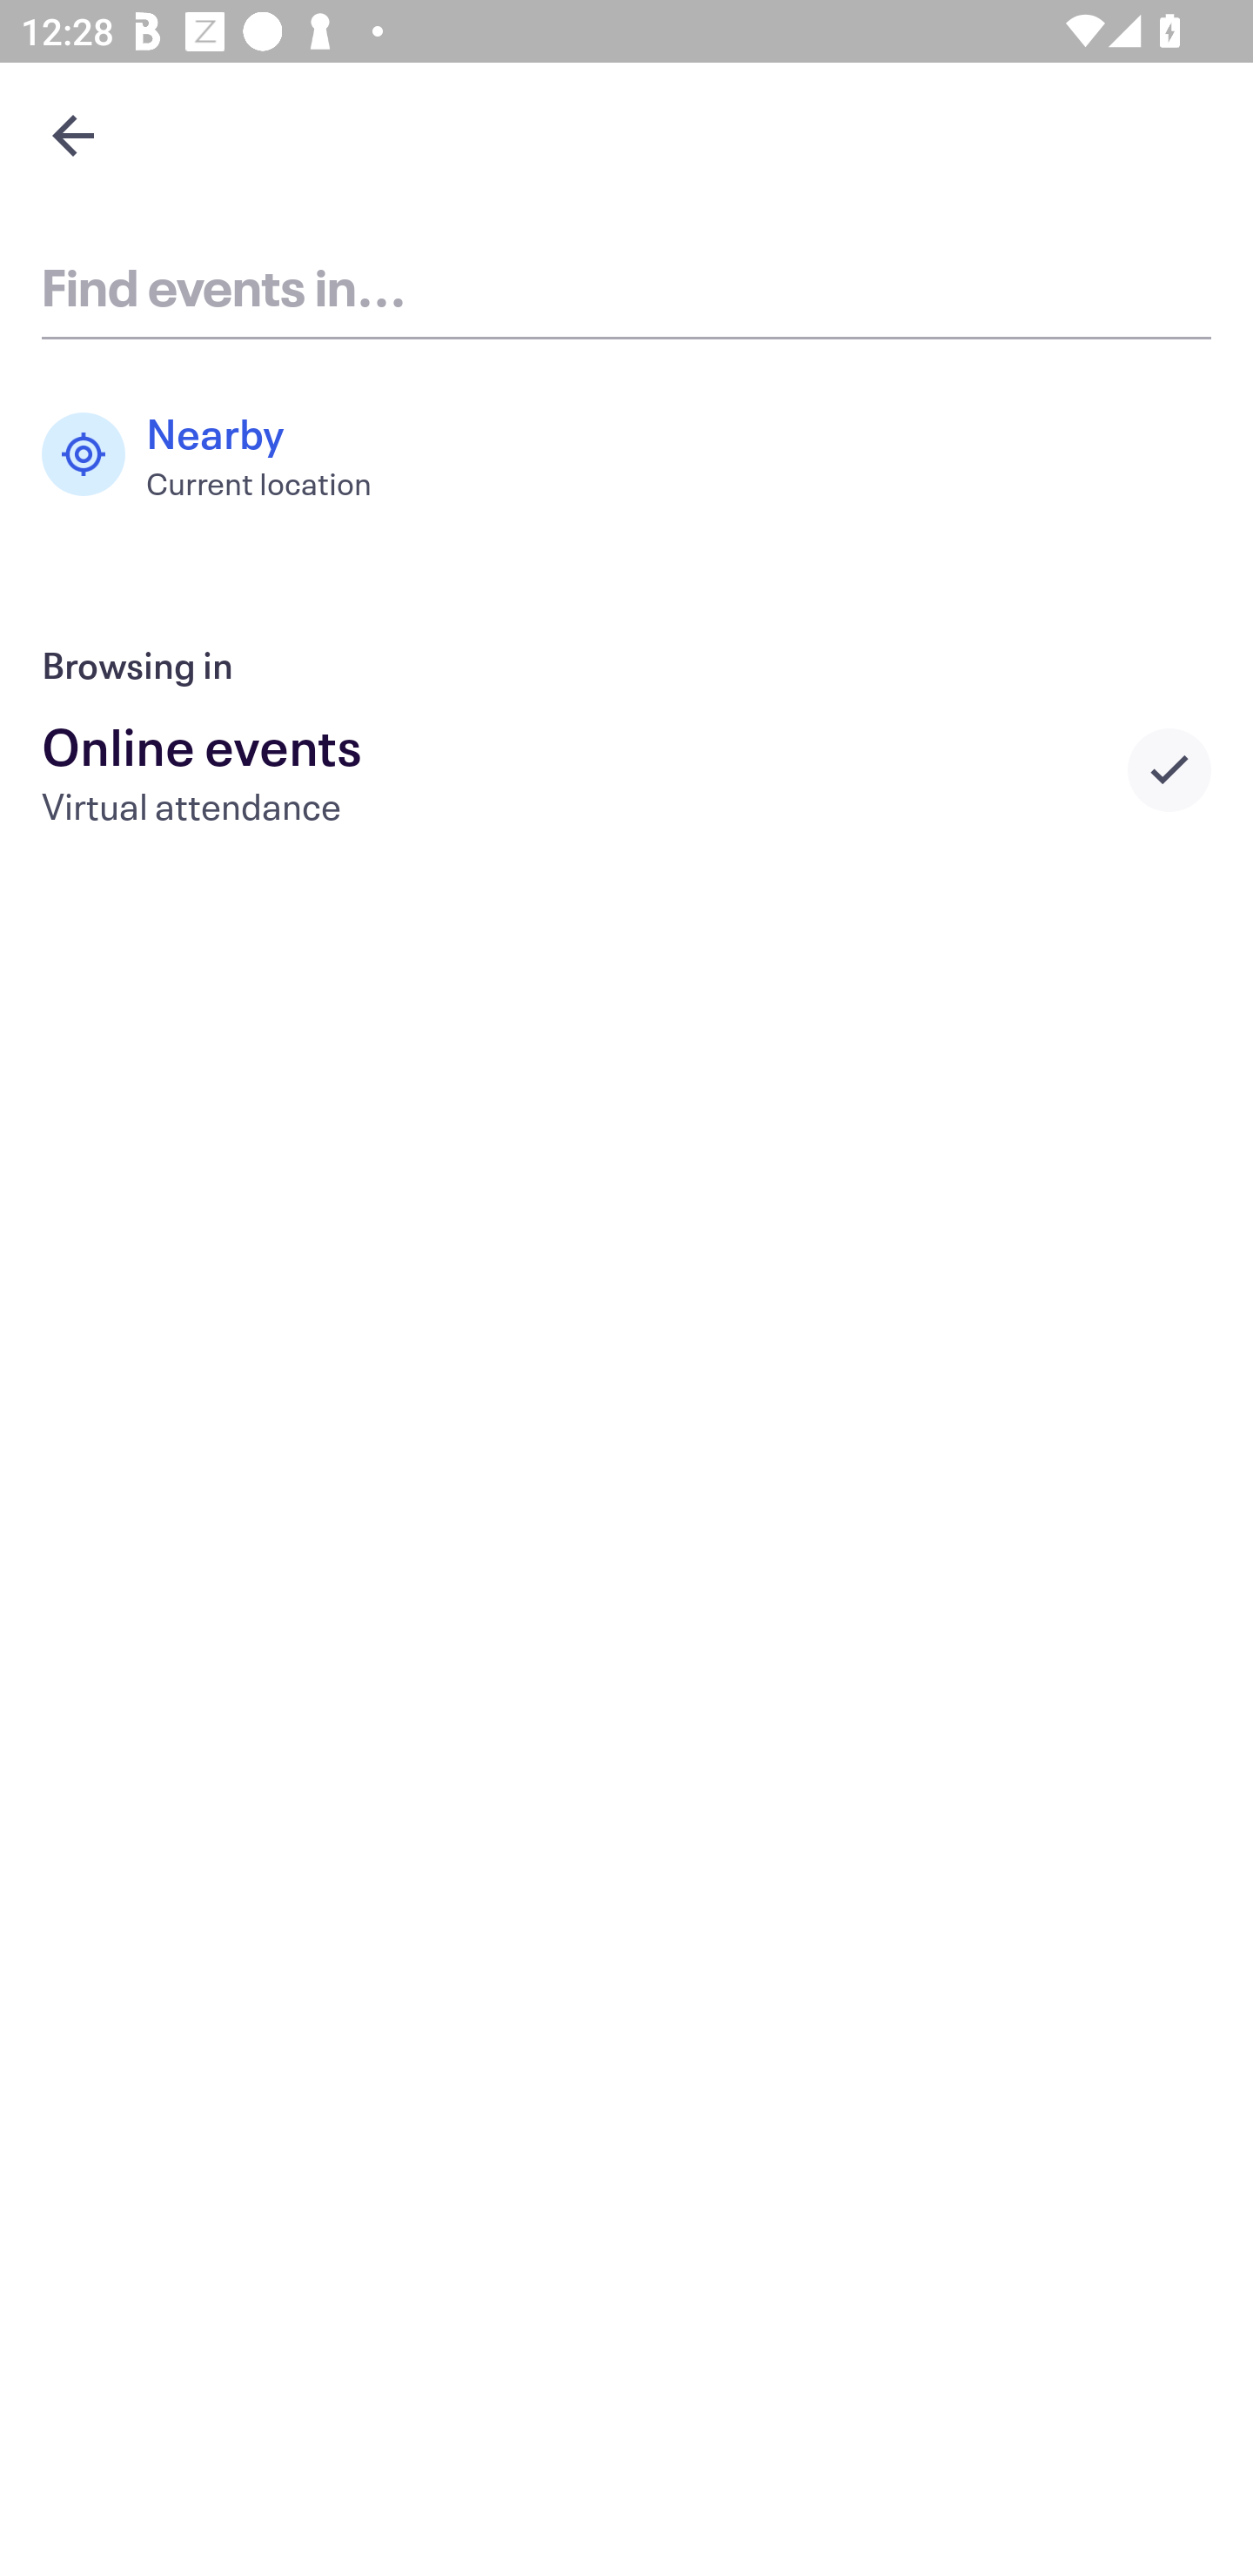 The height and width of the screenshot is (2576, 1253). Describe the element at coordinates (626, 769) in the screenshot. I see `Online events Virtual attendance Selected city` at that location.